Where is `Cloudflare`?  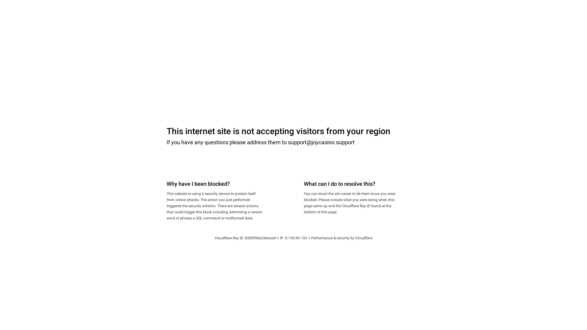 Cloudflare is located at coordinates (364, 238).